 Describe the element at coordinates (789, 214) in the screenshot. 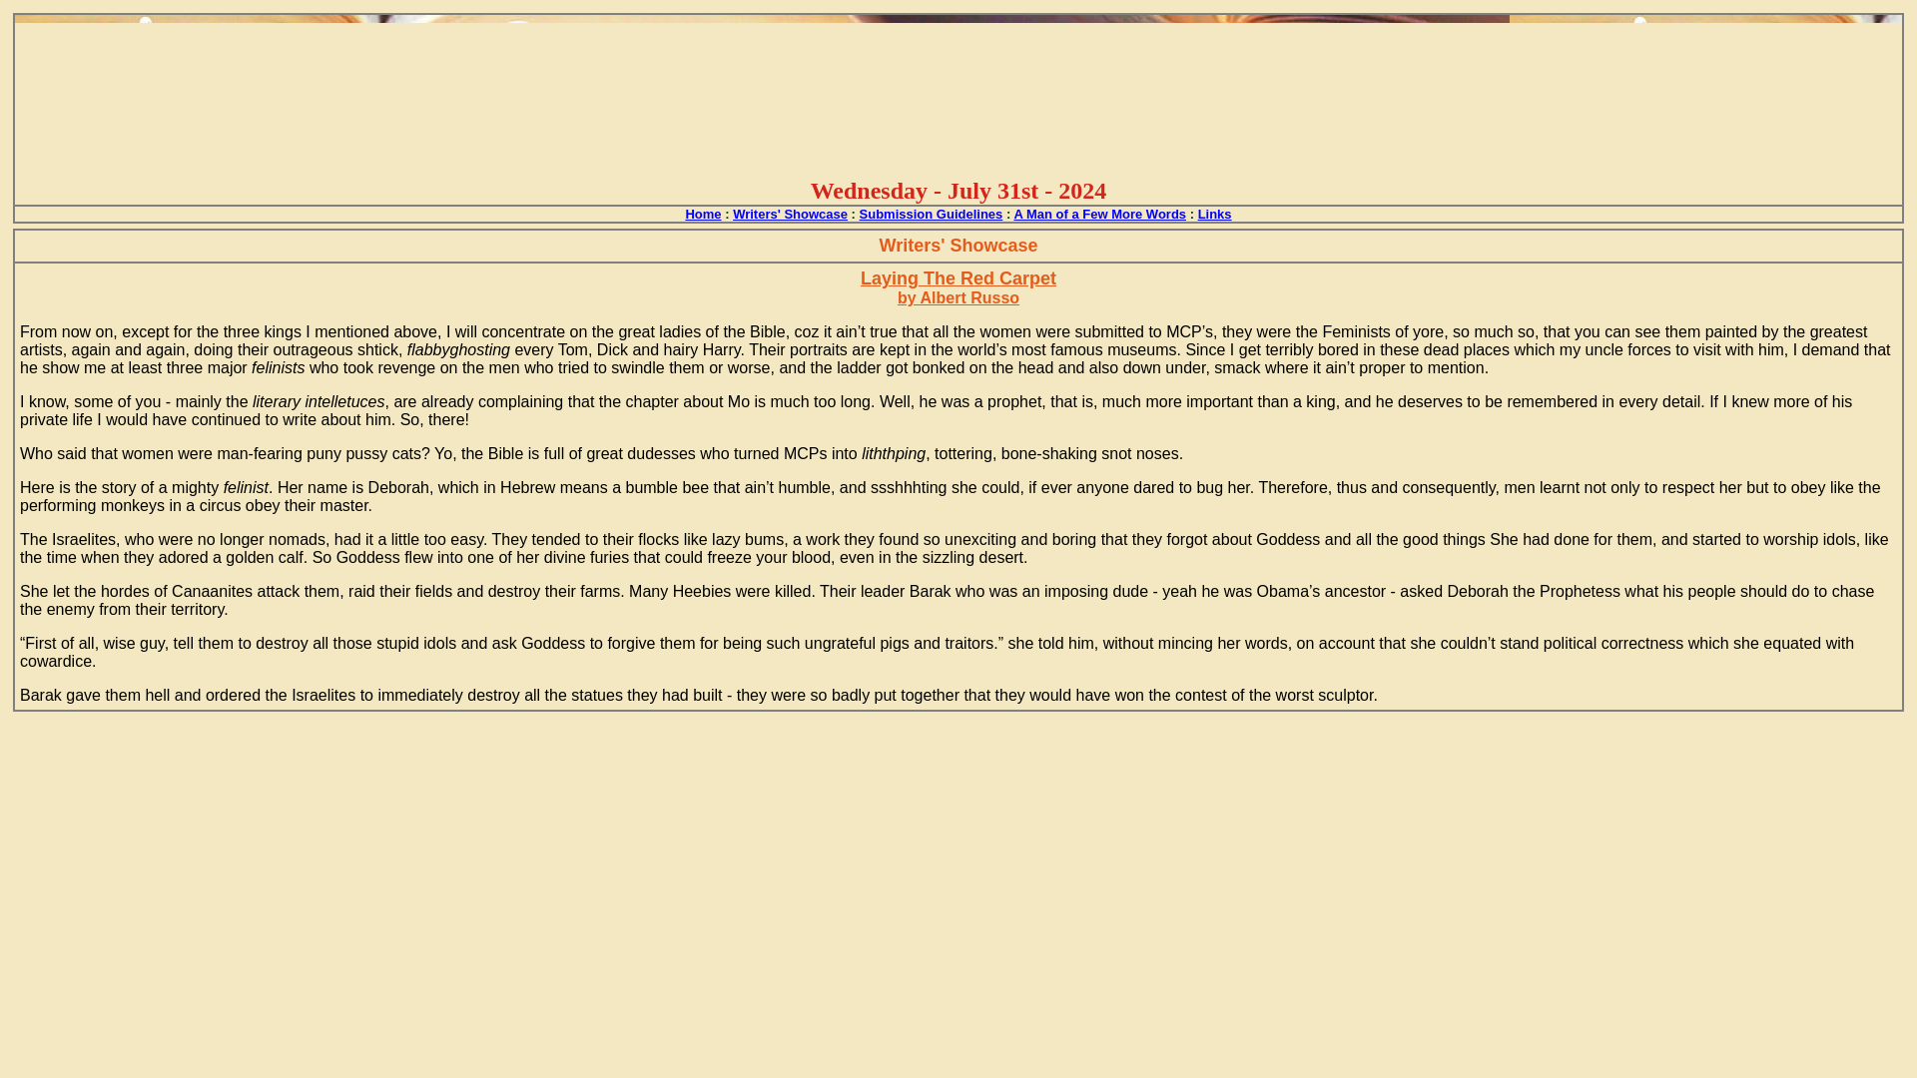

I see `Writers' Showcase` at that location.